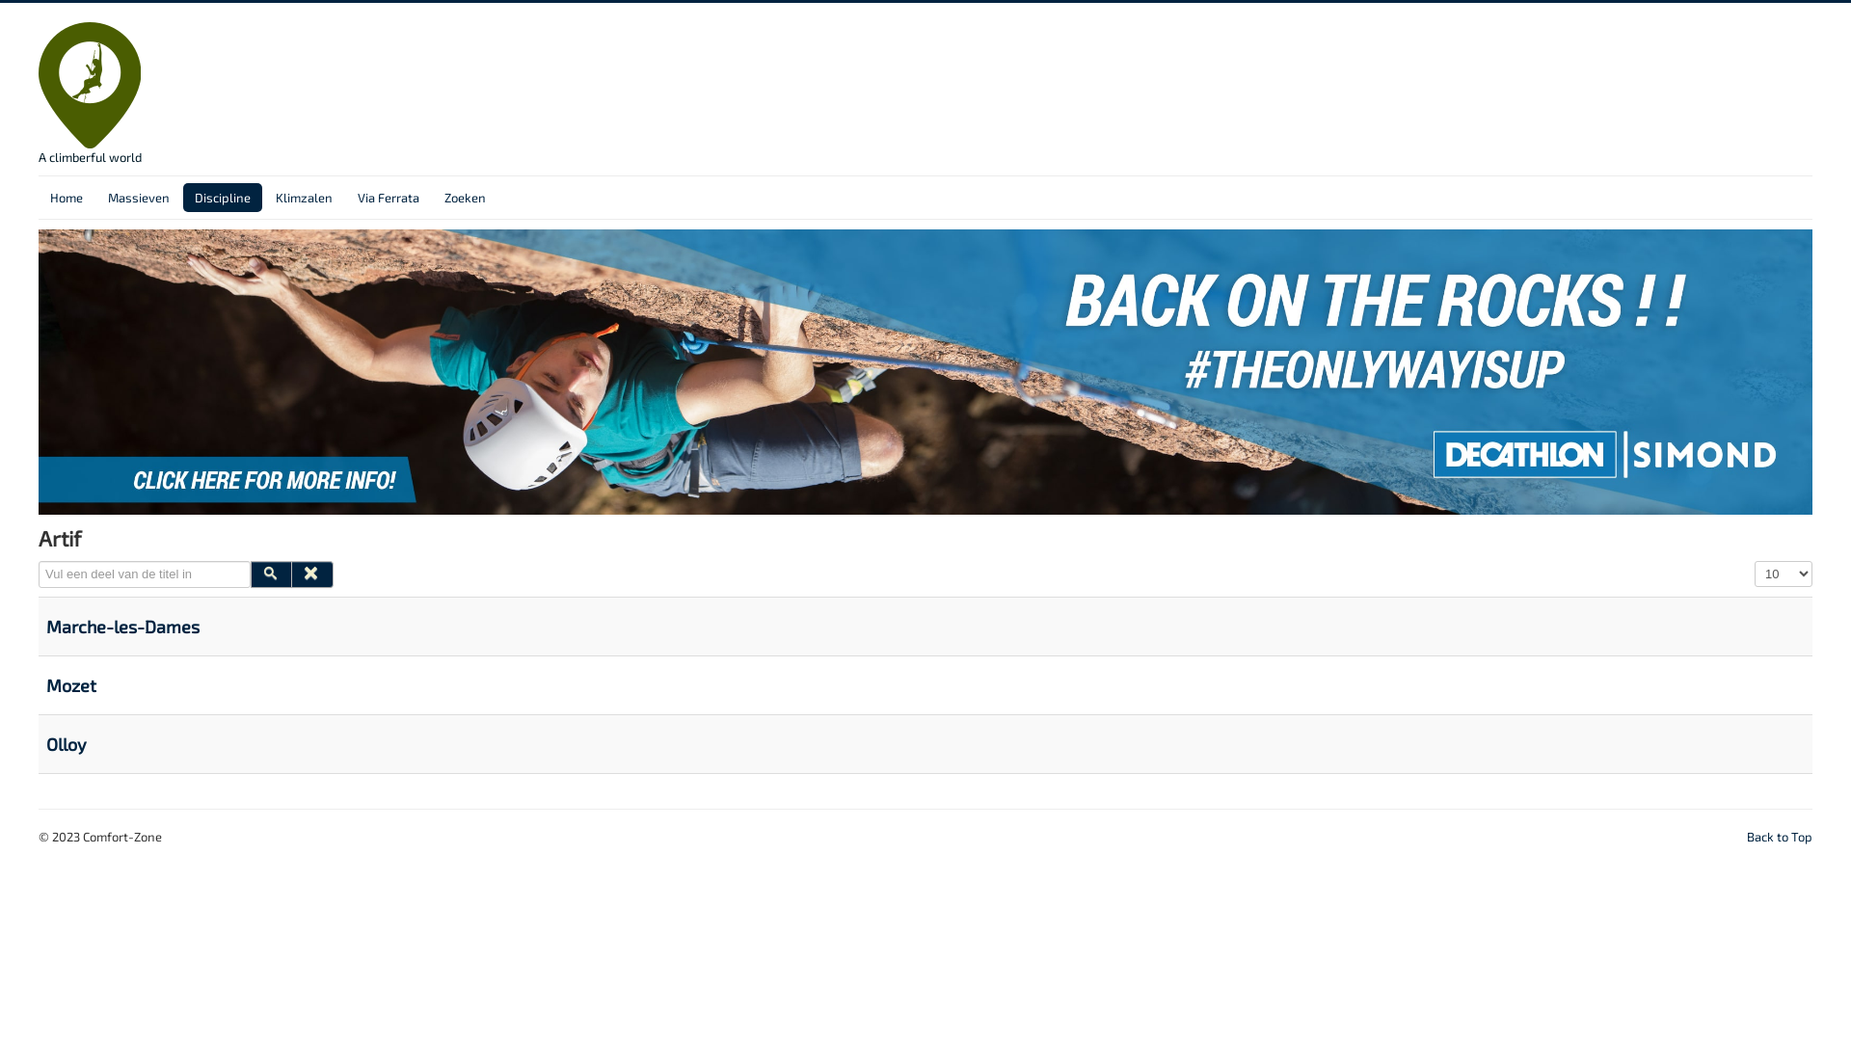 The width and height of the screenshot is (1851, 1041). Describe the element at coordinates (465, 198) in the screenshot. I see `Zoeken` at that location.